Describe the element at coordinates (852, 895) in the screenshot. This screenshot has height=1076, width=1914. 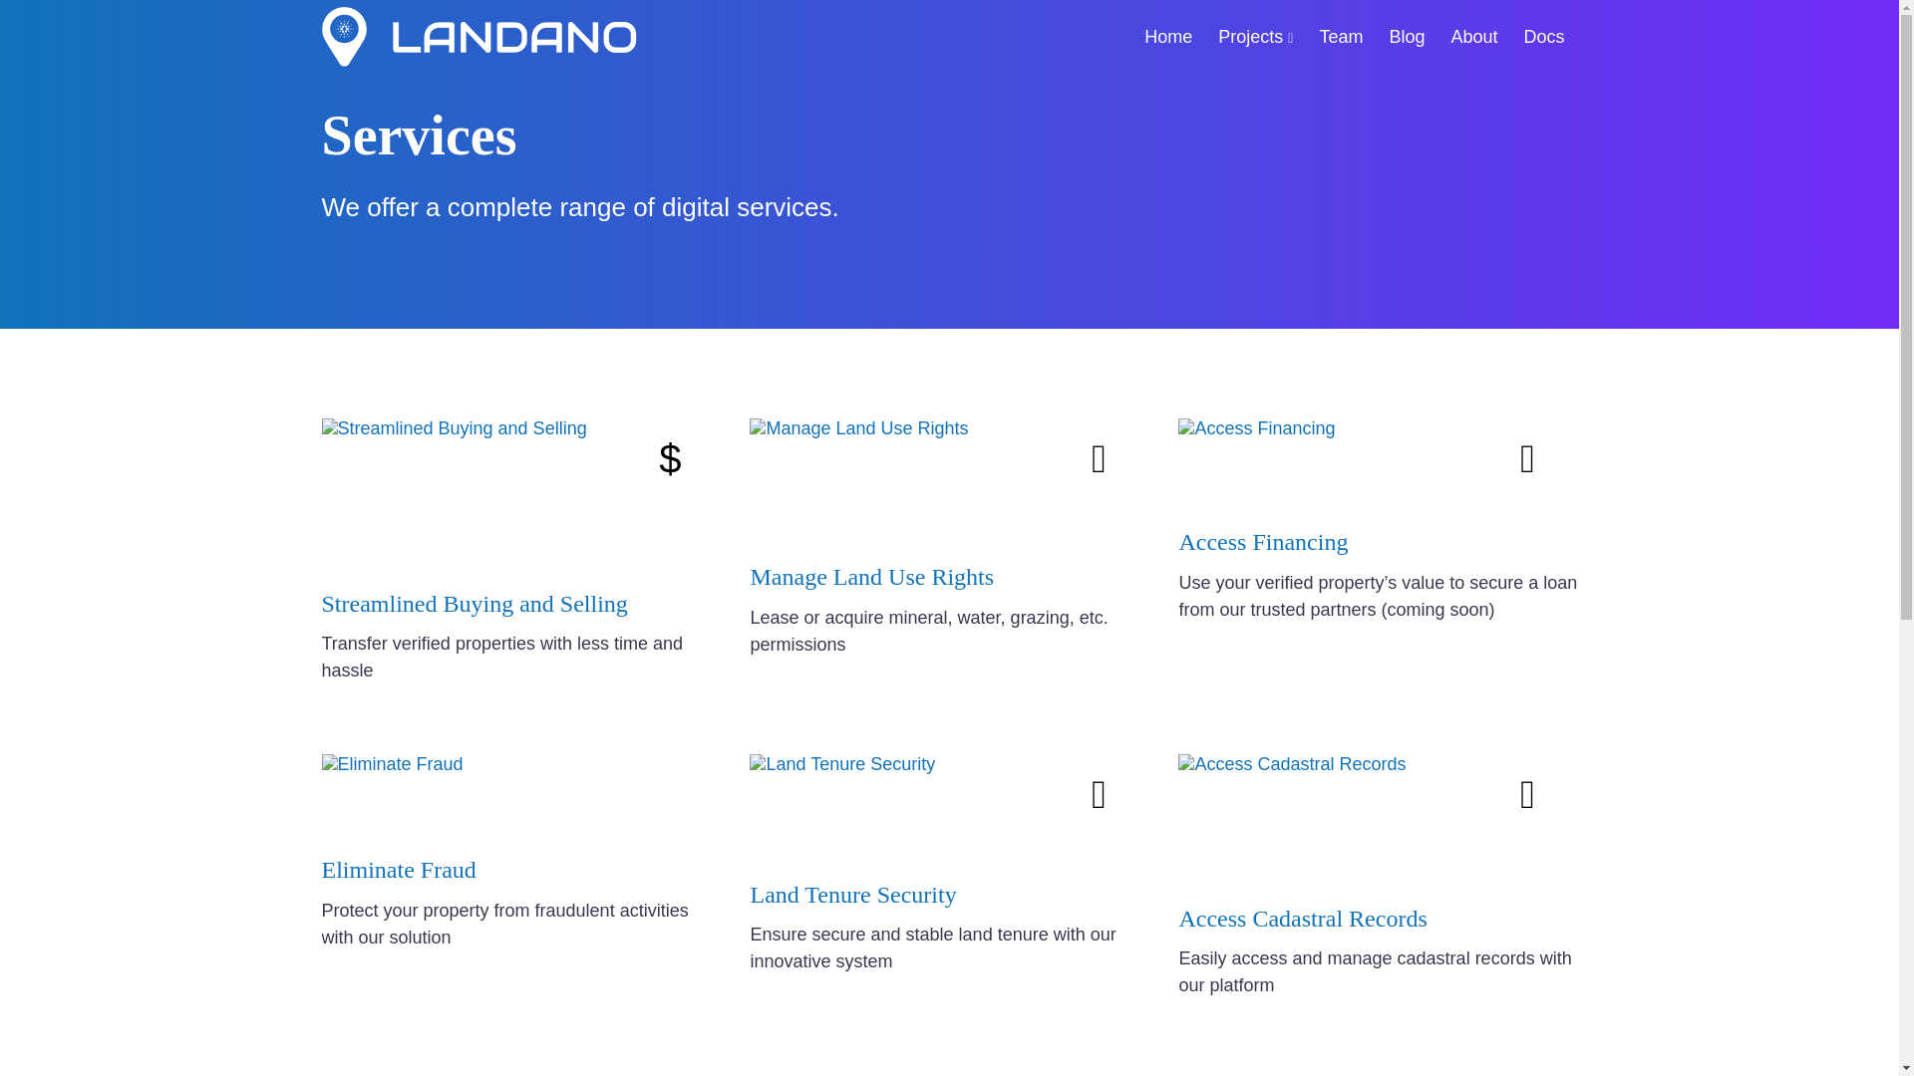
I see `Land Tenure Security` at that location.